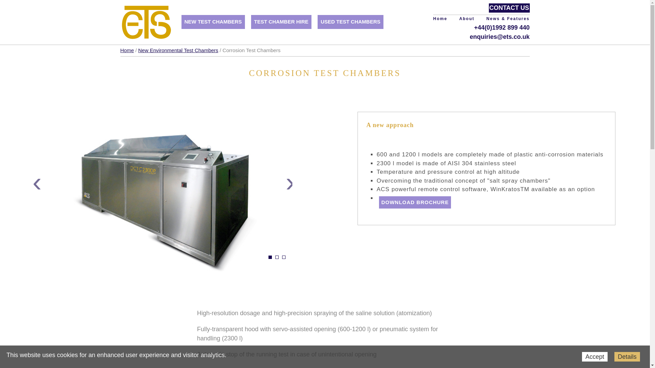 This screenshot has width=655, height=368. What do you see at coordinates (213, 22) in the screenshot?
I see `NEW TEST CHAMBERS` at bounding box center [213, 22].